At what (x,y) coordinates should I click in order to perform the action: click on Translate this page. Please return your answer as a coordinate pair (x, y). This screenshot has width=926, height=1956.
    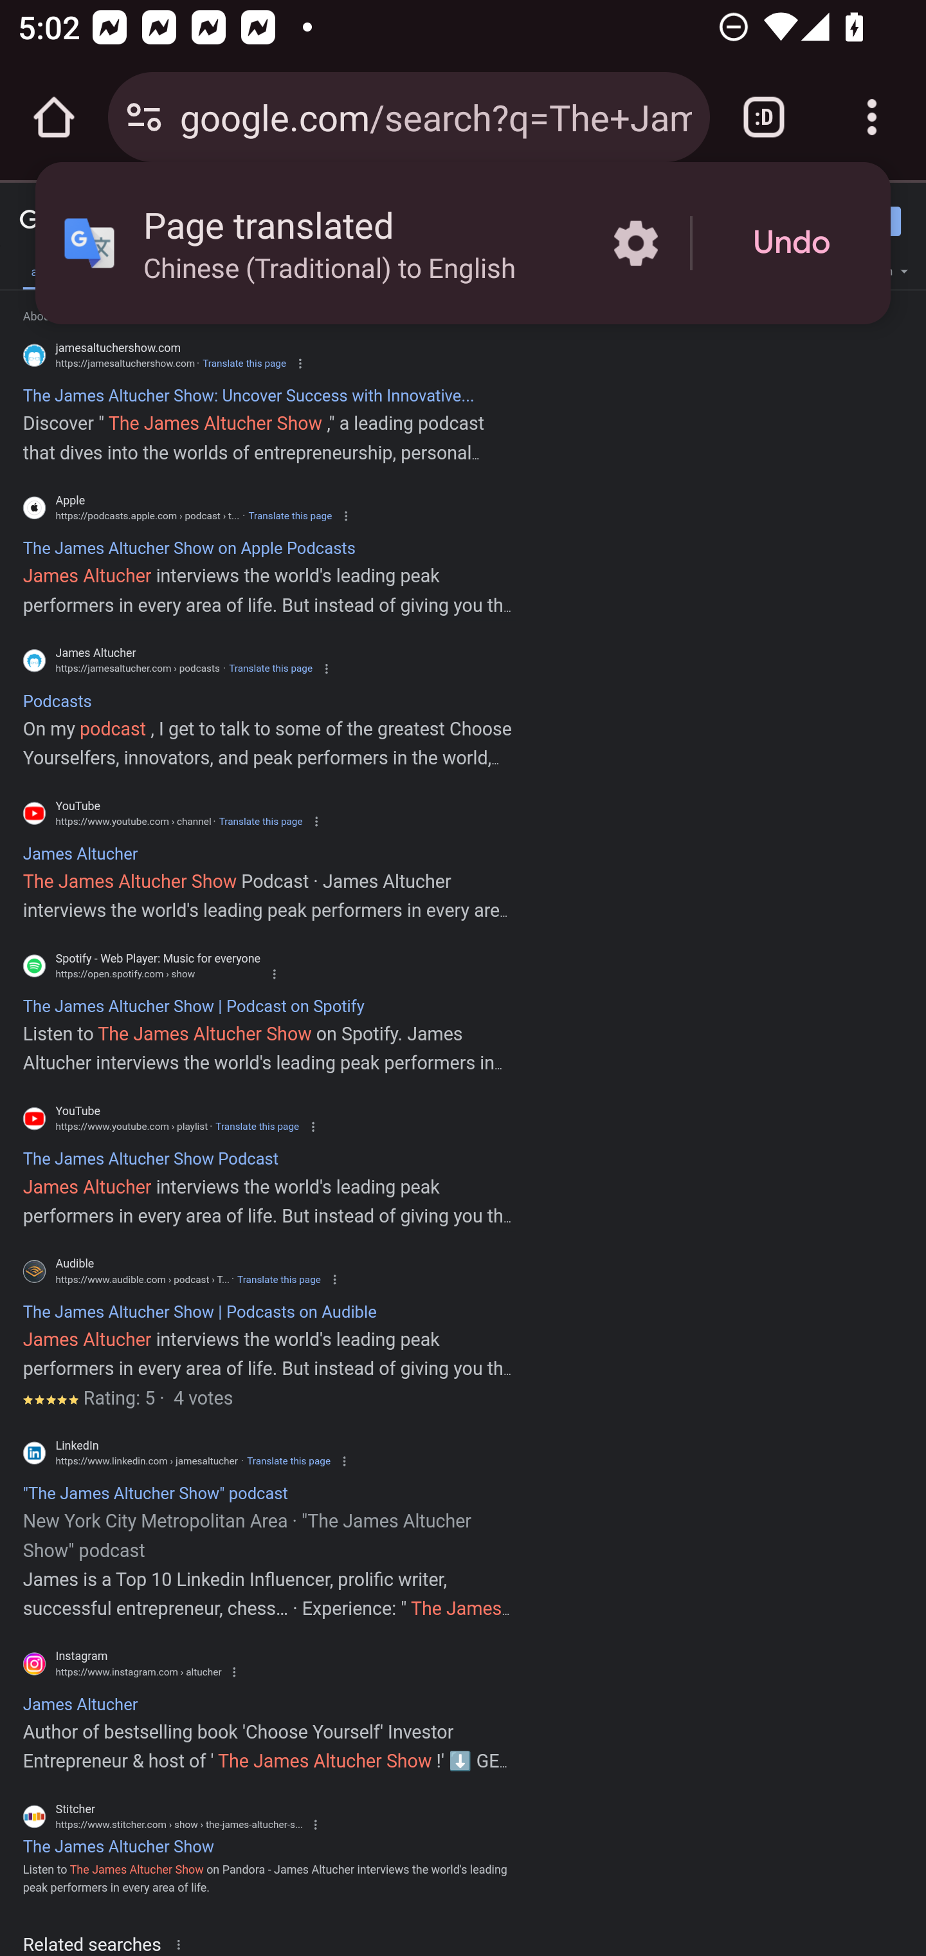
    Looking at the image, I should click on (270, 669).